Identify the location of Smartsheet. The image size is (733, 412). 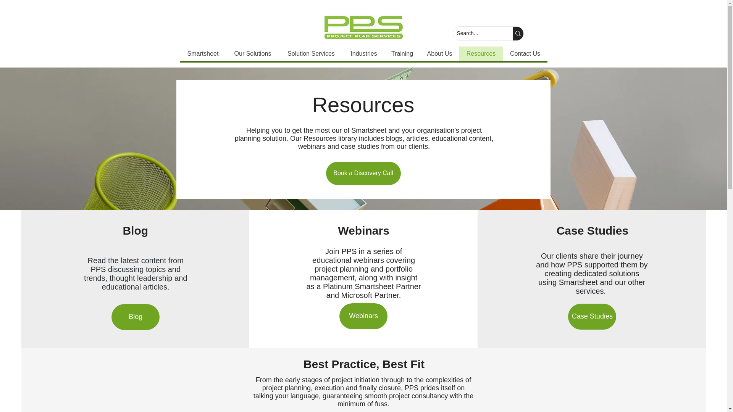
(202, 53).